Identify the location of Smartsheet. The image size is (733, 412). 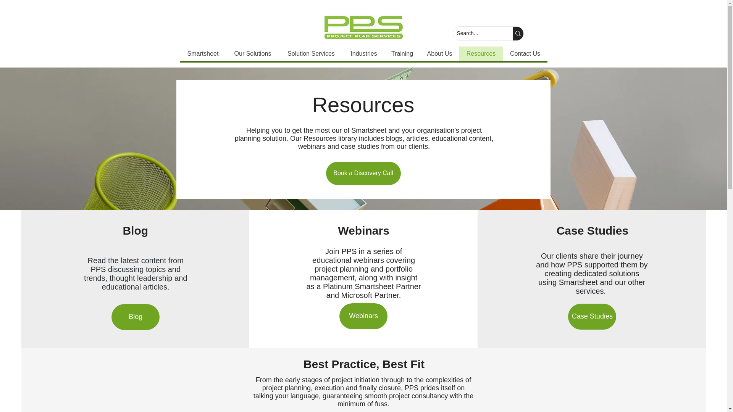
(202, 53).